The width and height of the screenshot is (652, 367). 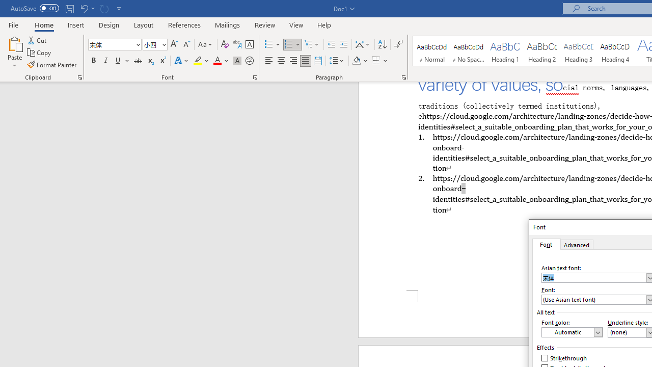 What do you see at coordinates (152, 44) in the screenshot?
I see `Font Size` at bounding box center [152, 44].